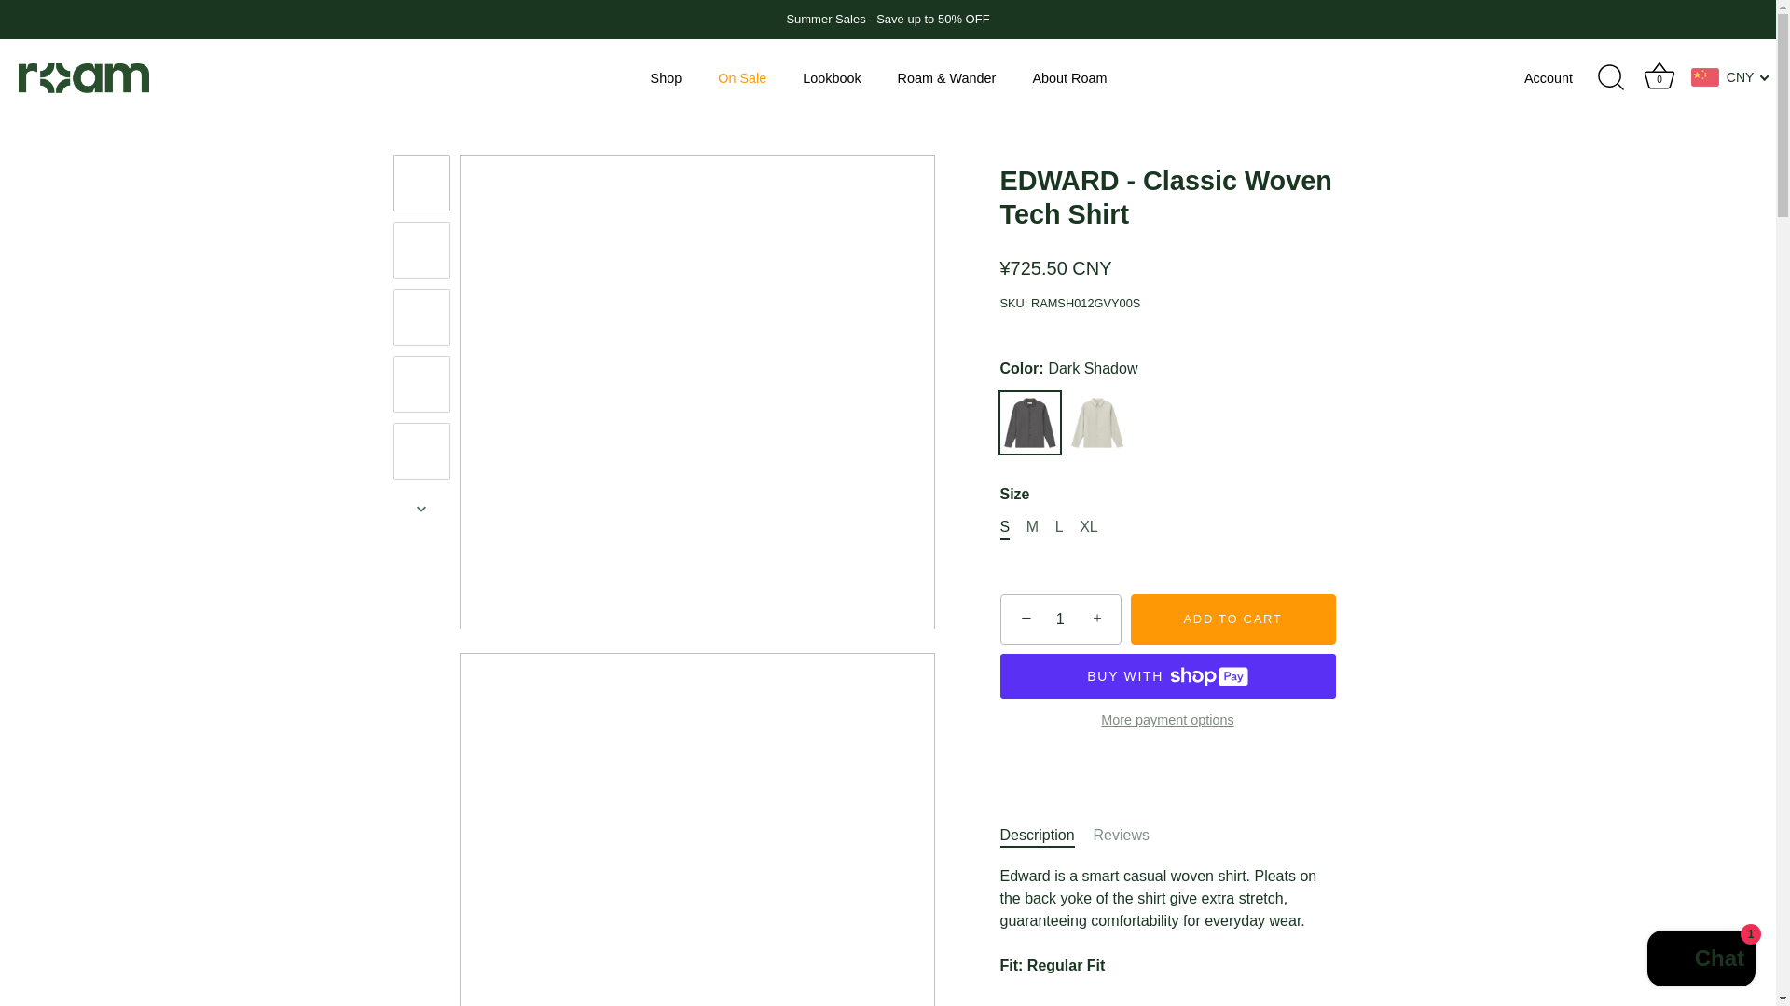 The width and height of the screenshot is (1790, 1006). What do you see at coordinates (1564, 78) in the screenshot?
I see `About Roam` at bounding box center [1564, 78].